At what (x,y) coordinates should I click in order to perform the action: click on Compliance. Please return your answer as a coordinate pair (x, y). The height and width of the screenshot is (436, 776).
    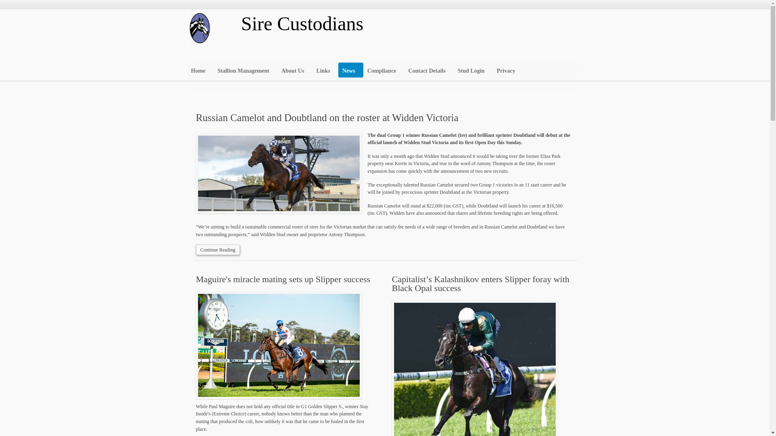
    Looking at the image, I should click on (384, 69).